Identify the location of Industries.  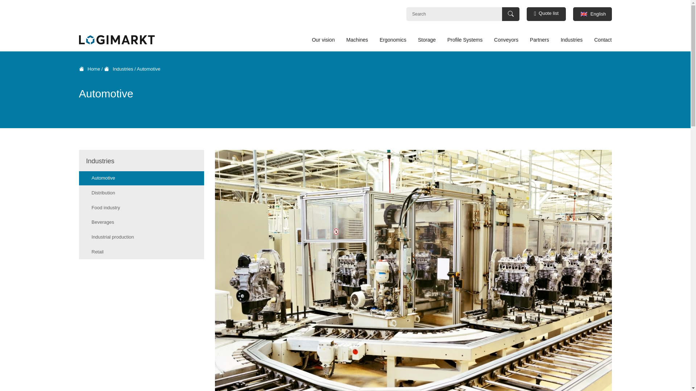
(572, 39).